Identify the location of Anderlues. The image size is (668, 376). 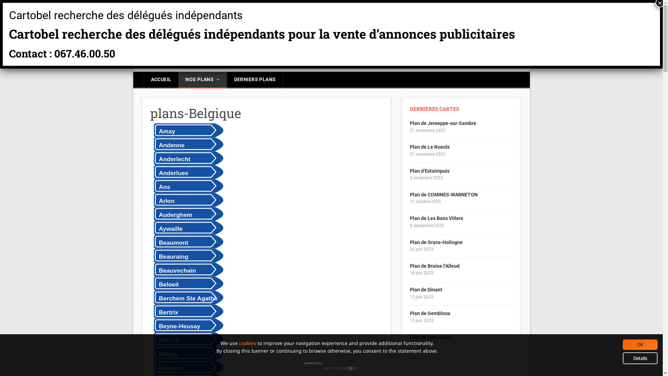
(187, 172).